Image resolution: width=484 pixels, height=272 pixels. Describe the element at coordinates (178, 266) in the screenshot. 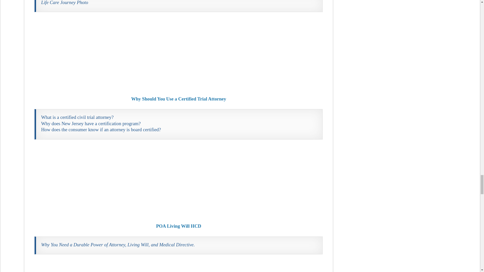

I see `A.A.A.D.D.D. Handout` at that location.